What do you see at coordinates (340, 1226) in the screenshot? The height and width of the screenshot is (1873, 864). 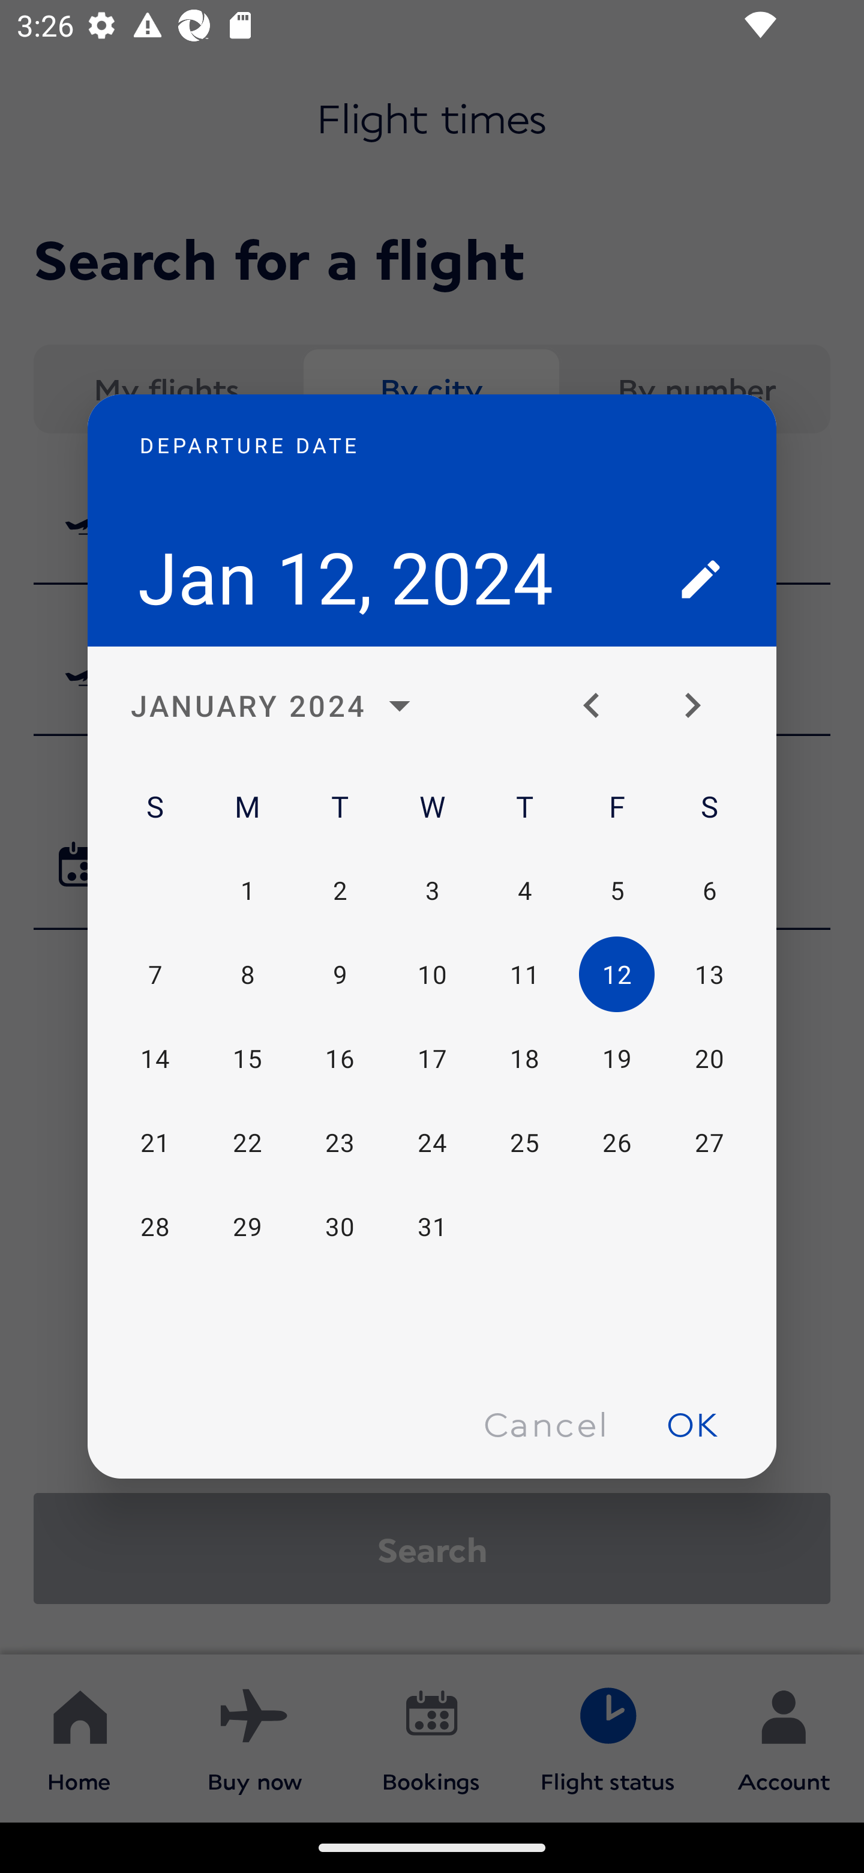 I see `30 Tue, Jan 30` at bounding box center [340, 1226].